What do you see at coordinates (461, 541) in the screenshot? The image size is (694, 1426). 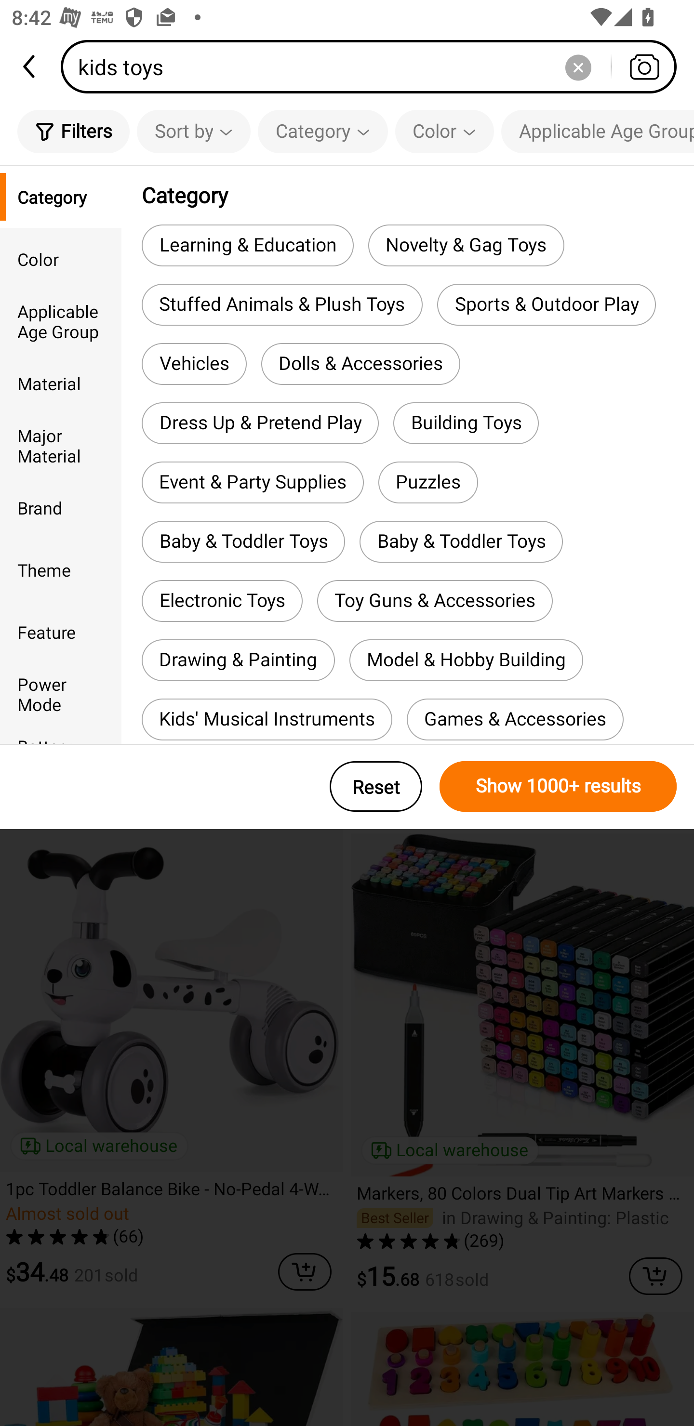 I see `Baby & Toddler Toys` at bounding box center [461, 541].